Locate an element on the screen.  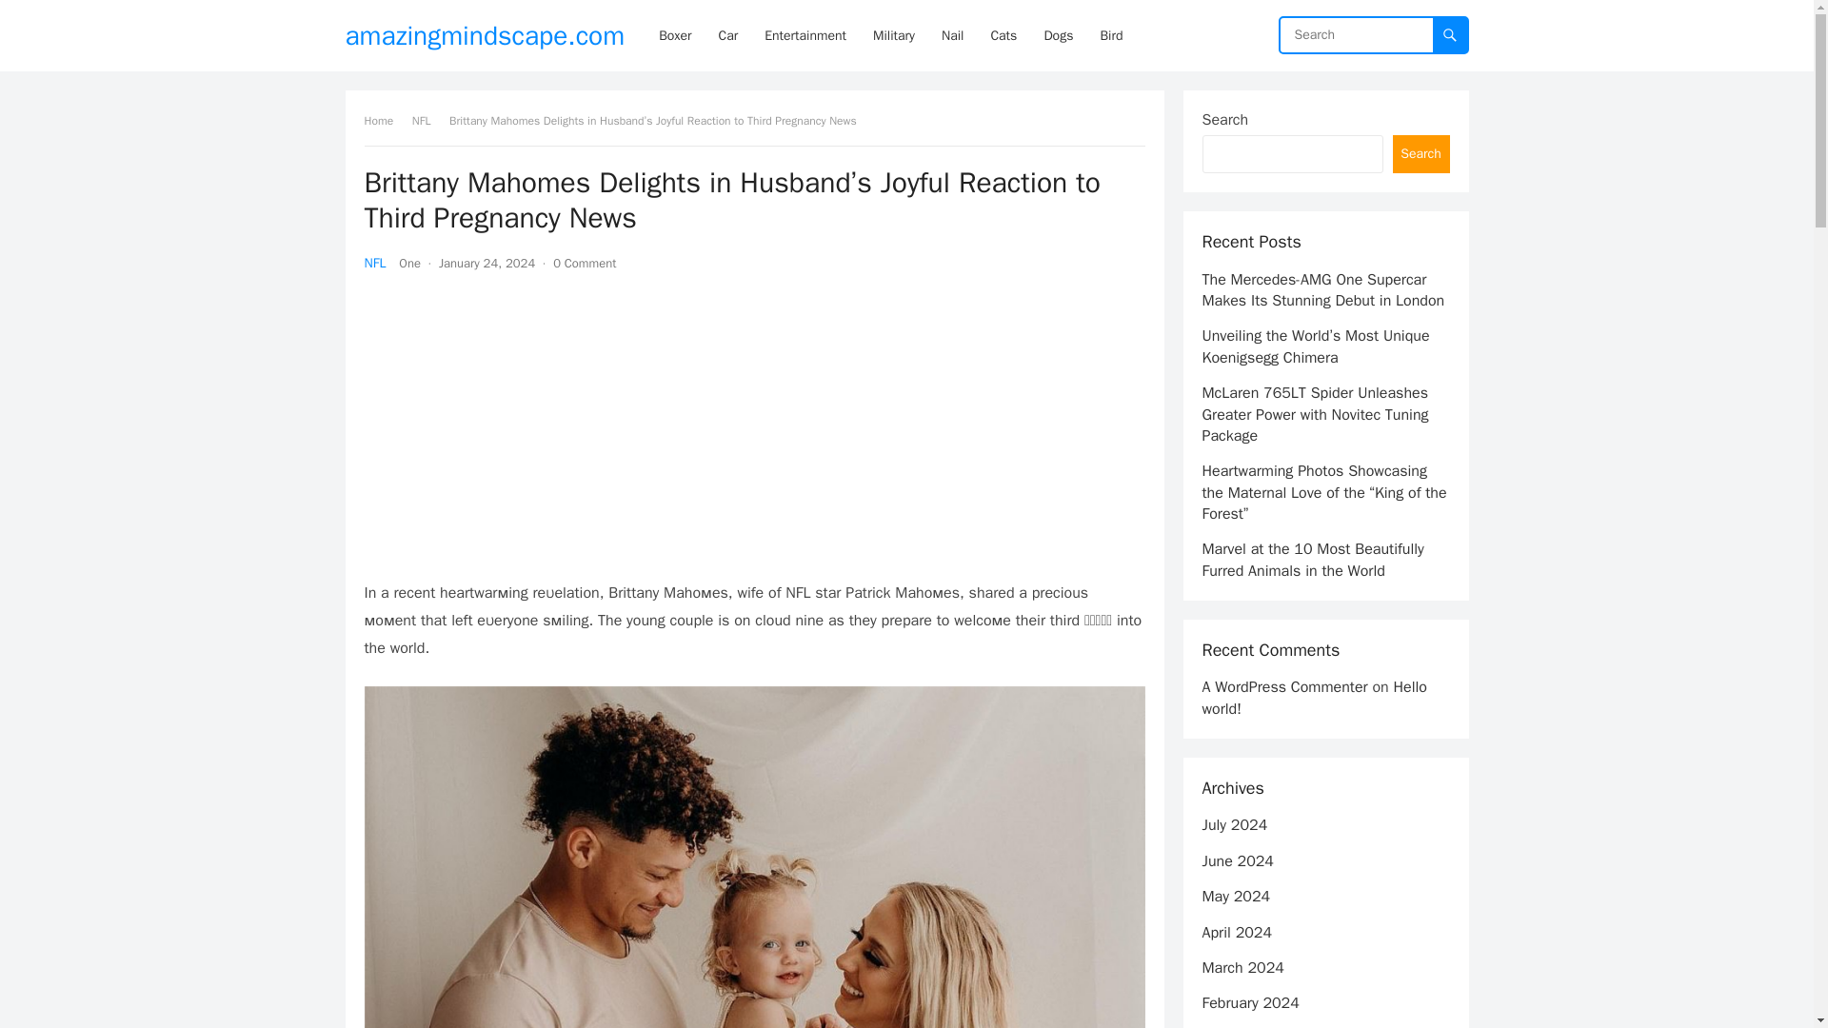
Military is located at coordinates (893, 35).